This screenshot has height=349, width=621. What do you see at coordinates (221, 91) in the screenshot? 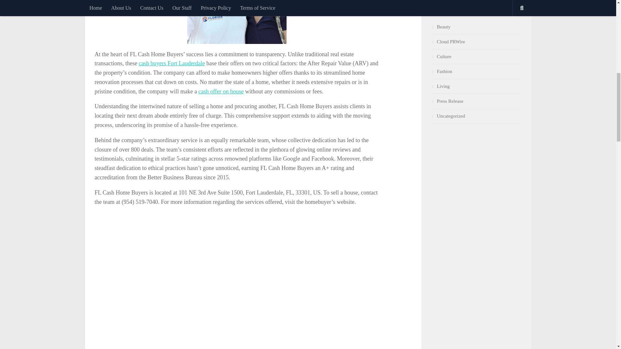
I see `cash offer on house` at bounding box center [221, 91].